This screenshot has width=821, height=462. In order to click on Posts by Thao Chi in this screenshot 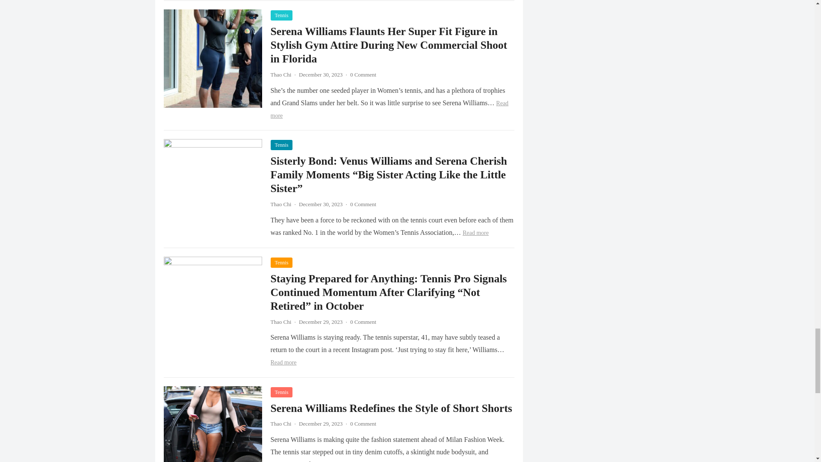, I will do `click(281, 322)`.